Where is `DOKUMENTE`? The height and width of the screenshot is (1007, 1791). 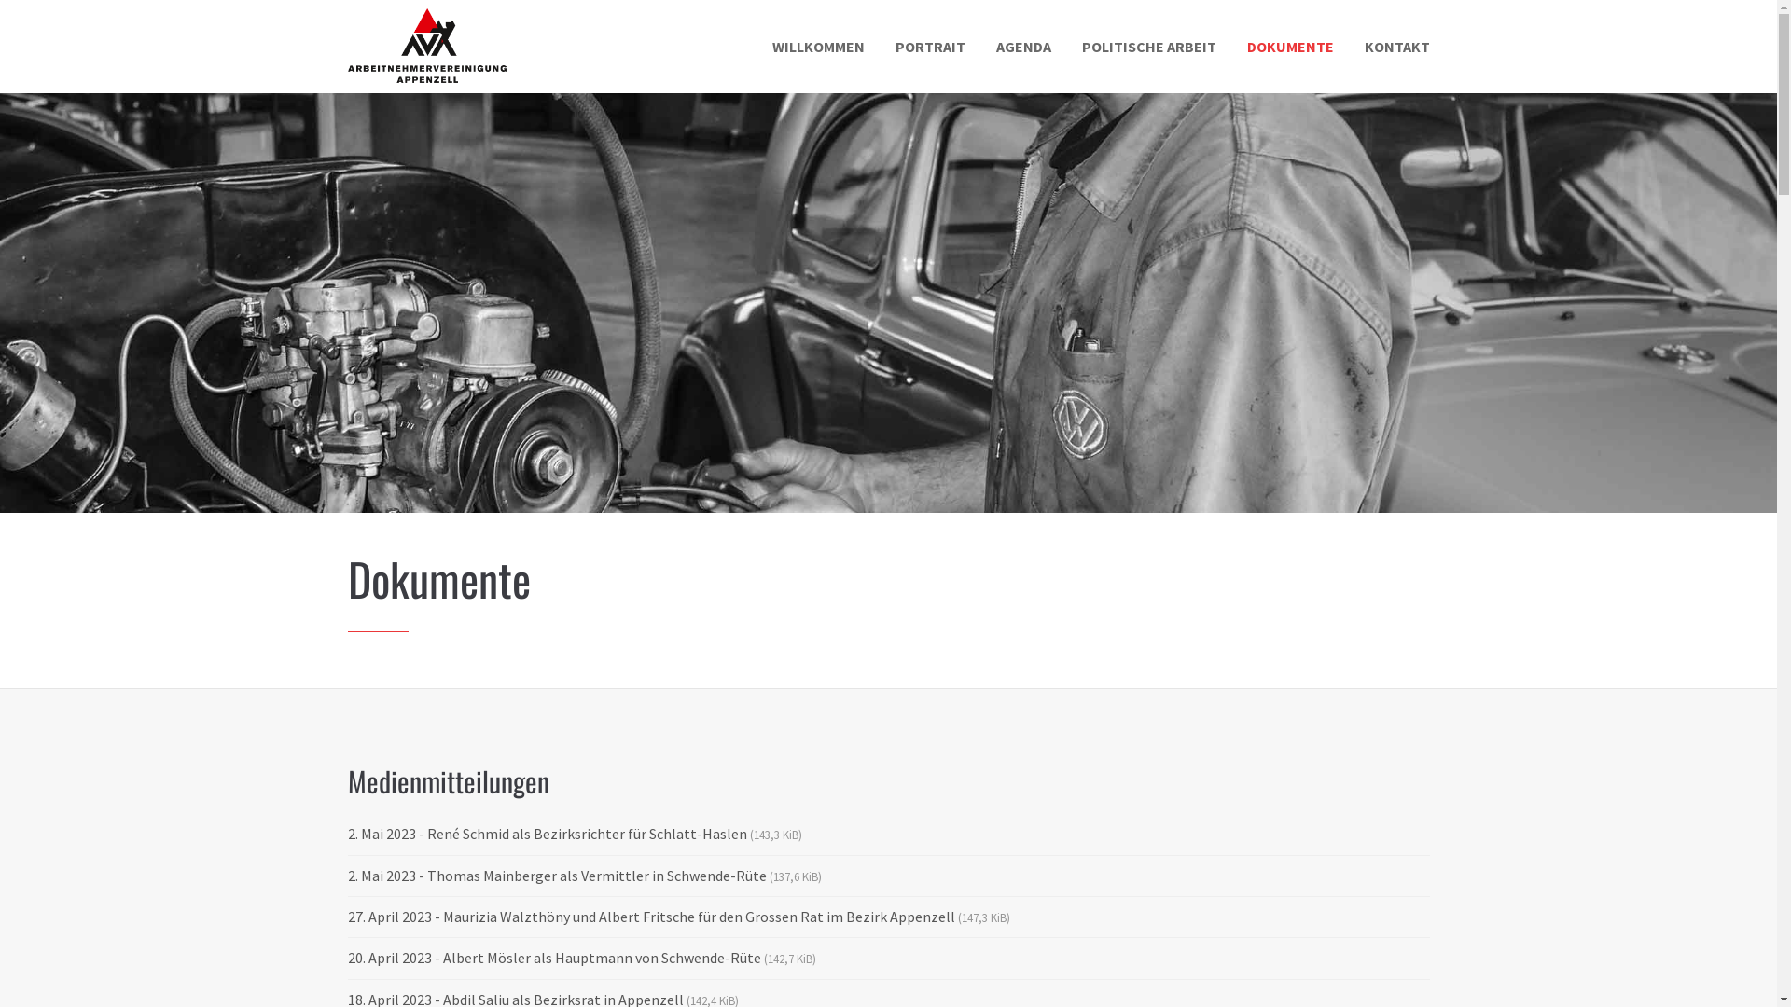
DOKUMENTE is located at coordinates (1289, 47).